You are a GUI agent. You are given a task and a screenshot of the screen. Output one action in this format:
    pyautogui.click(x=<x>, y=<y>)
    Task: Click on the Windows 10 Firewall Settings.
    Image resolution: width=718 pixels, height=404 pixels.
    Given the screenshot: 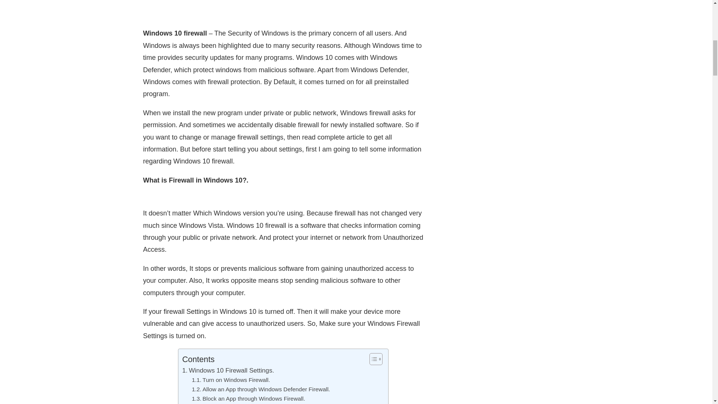 What is the action you would take?
    pyautogui.click(x=228, y=370)
    